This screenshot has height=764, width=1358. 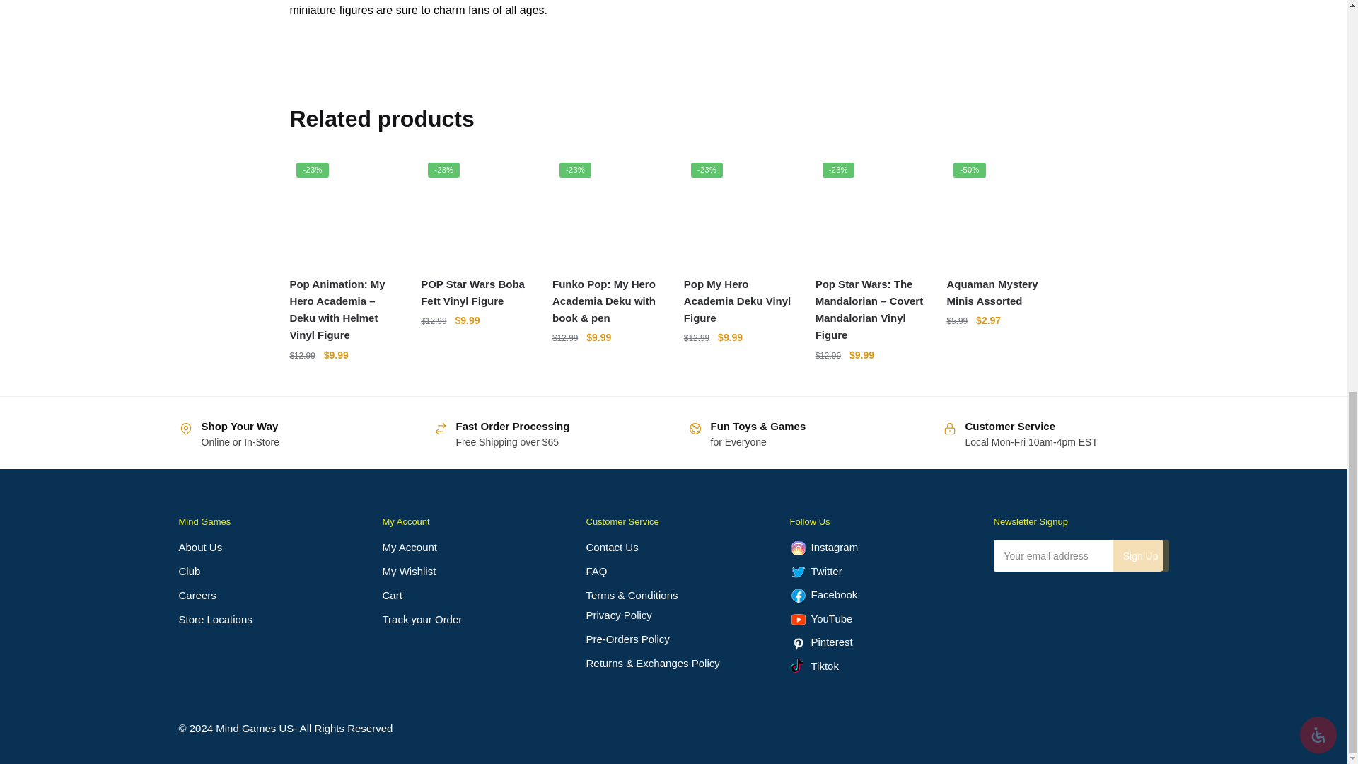 I want to click on POP Star Wars Boba Fett Vinyl Figure, so click(x=475, y=211).